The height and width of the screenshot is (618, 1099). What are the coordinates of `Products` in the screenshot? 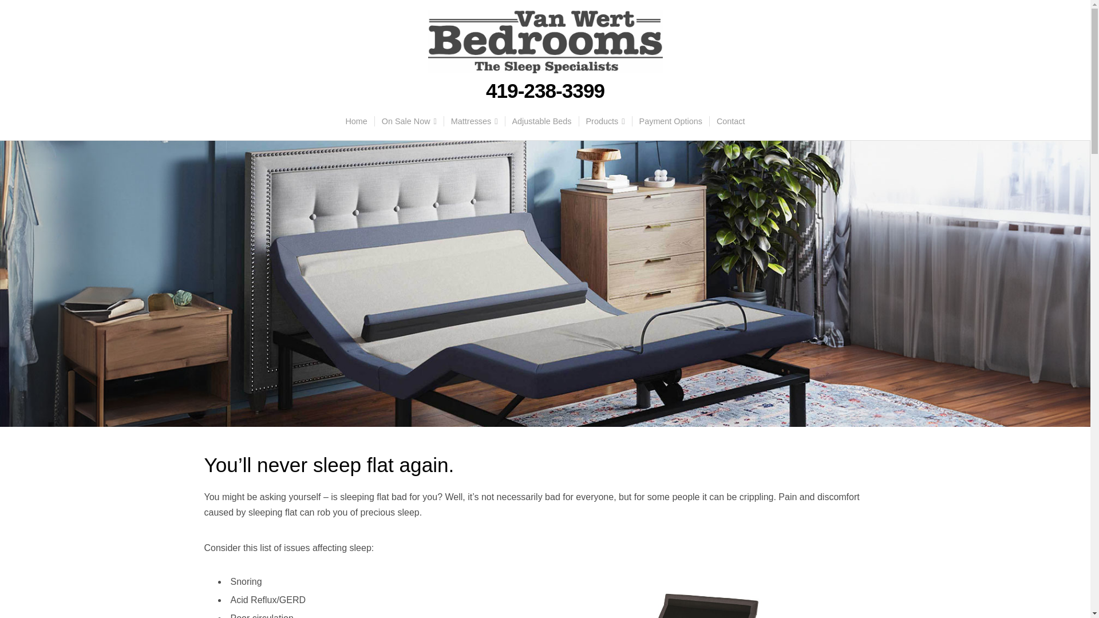 It's located at (606, 121).